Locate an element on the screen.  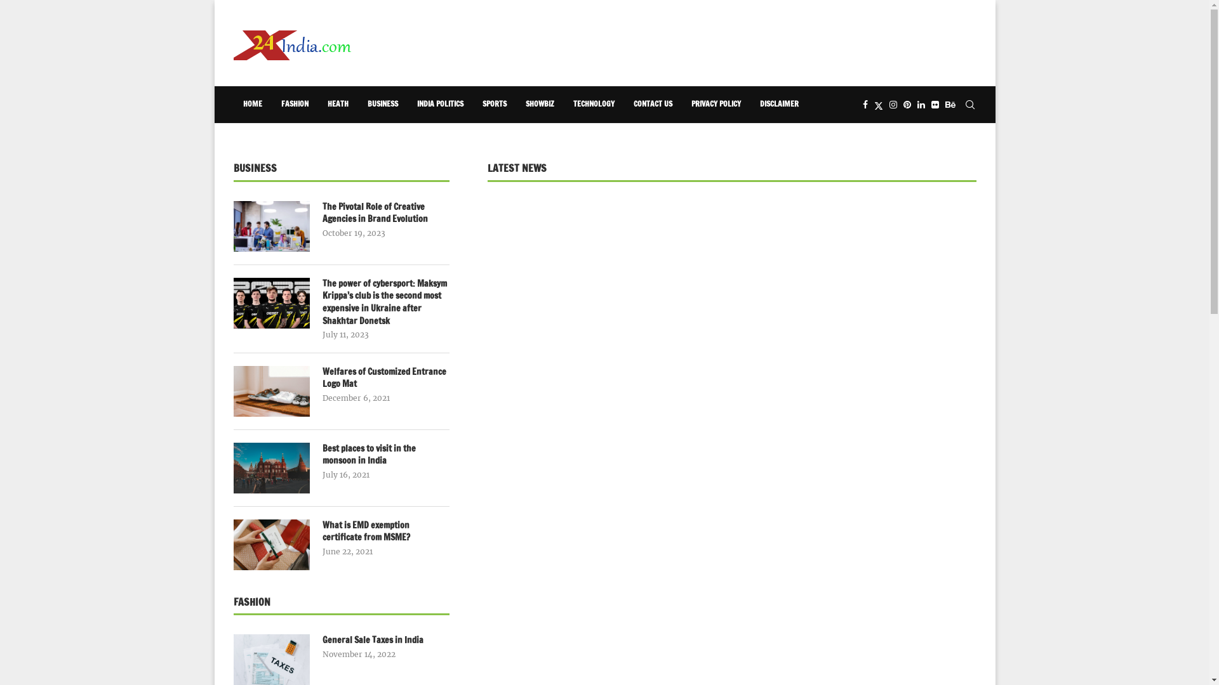
What is EMD exemption certificate from MSME? is located at coordinates (272, 545).